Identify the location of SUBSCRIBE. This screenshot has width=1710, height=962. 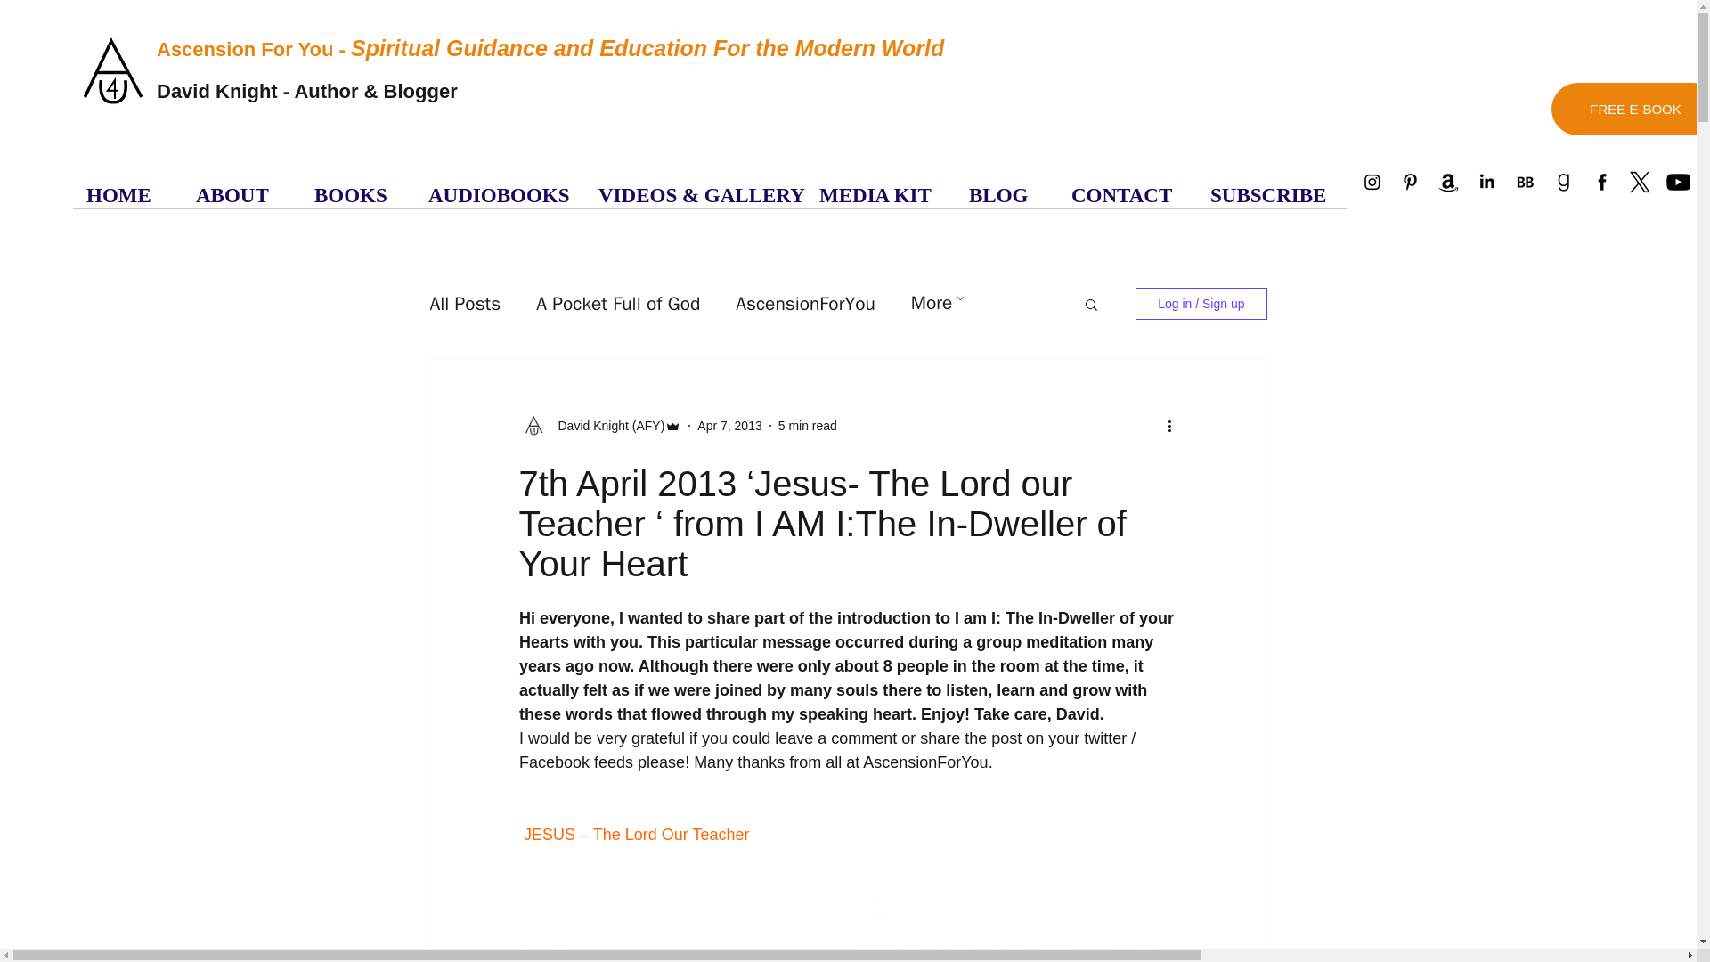
(1272, 196).